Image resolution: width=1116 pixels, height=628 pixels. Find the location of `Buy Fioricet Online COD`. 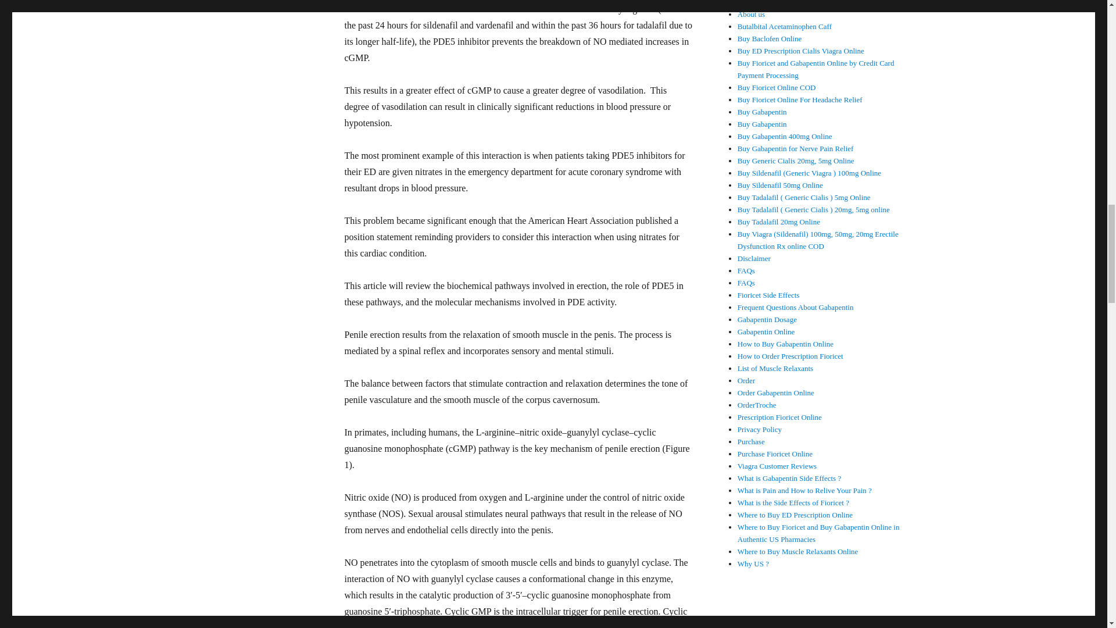

Buy Fioricet Online COD is located at coordinates (777, 87).